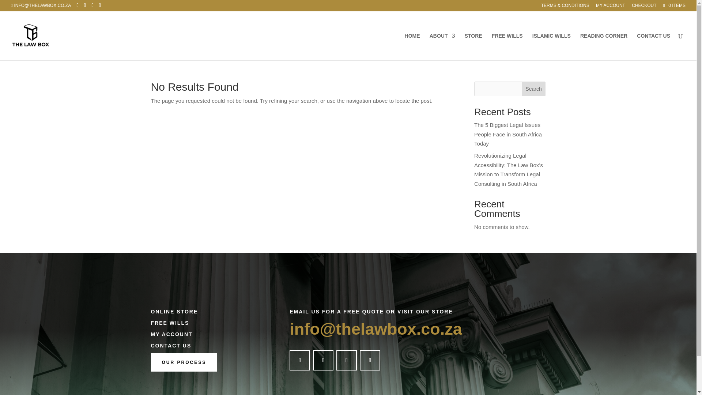  What do you see at coordinates (508, 134) in the screenshot?
I see `The 5 Biggest Legal Issues People Face in South Africa Today` at bounding box center [508, 134].